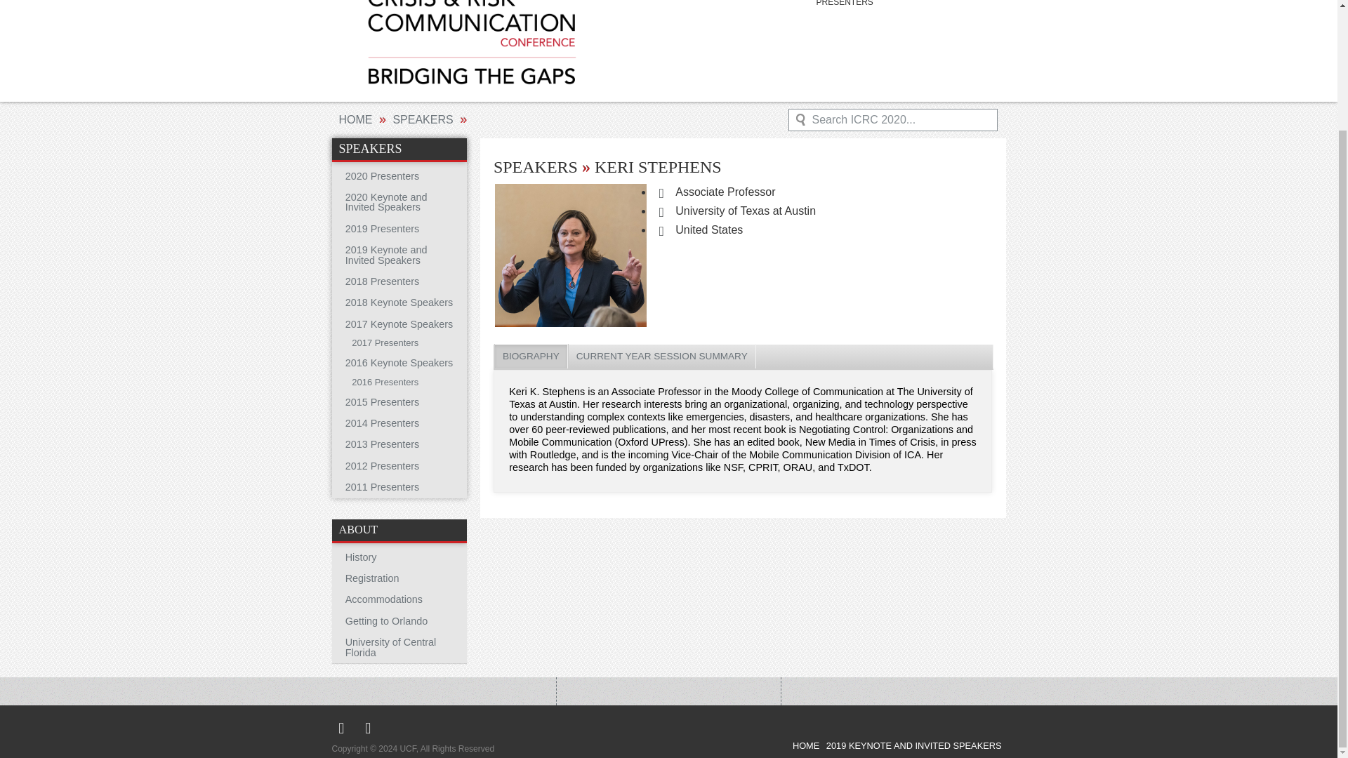 This screenshot has width=1348, height=758. What do you see at coordinates (845, 5) in the screenshot?
I see `PRESENTERS` at bounding box center [845, 5].